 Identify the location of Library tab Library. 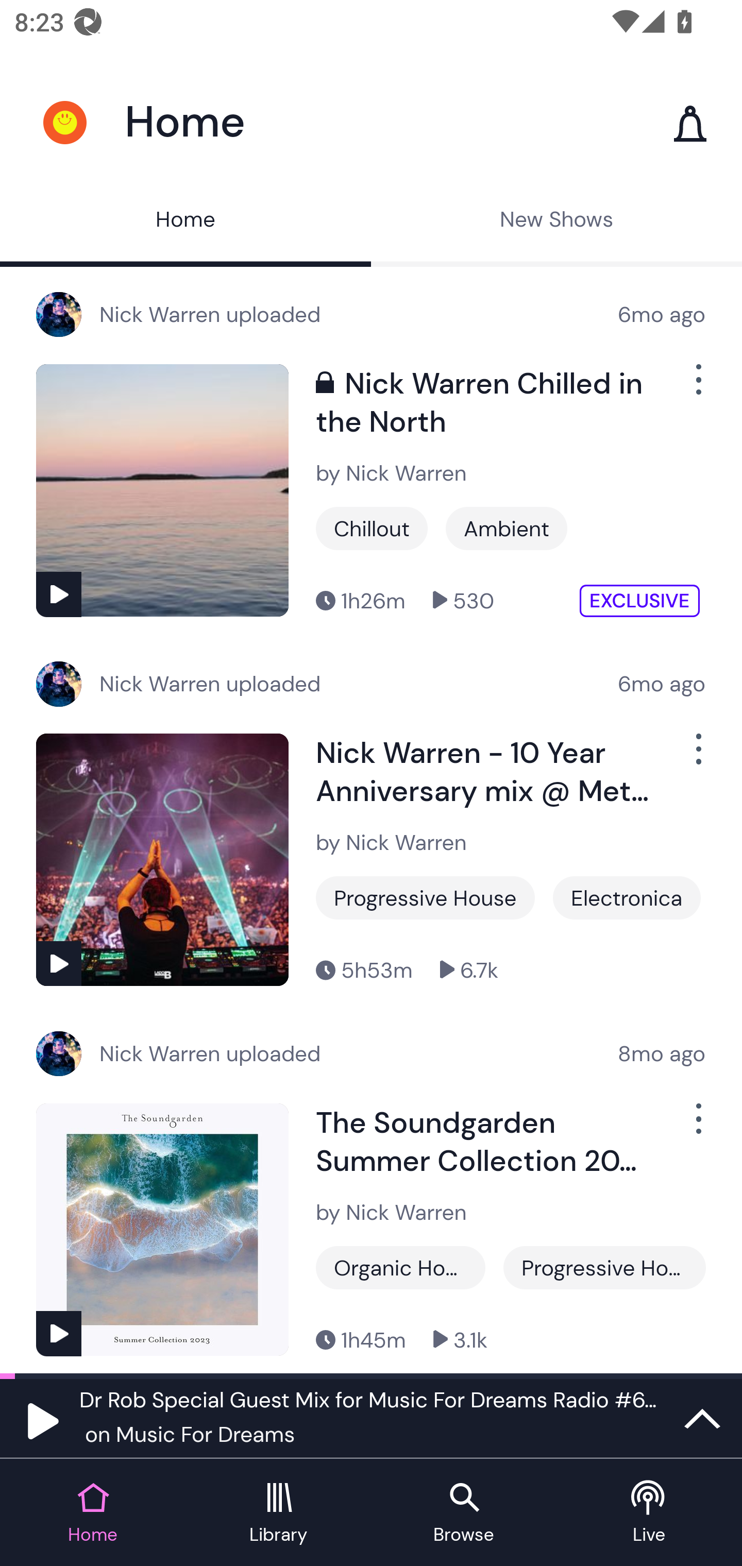
(278, 1513).